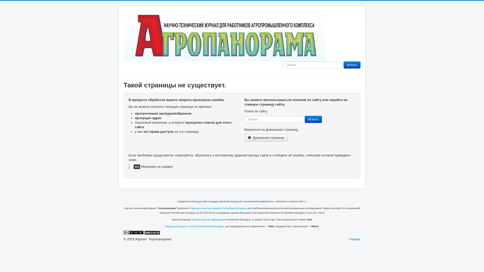  Describe the element at coordinates (152, 232) in the screenshot. I see `web stats` at that location.